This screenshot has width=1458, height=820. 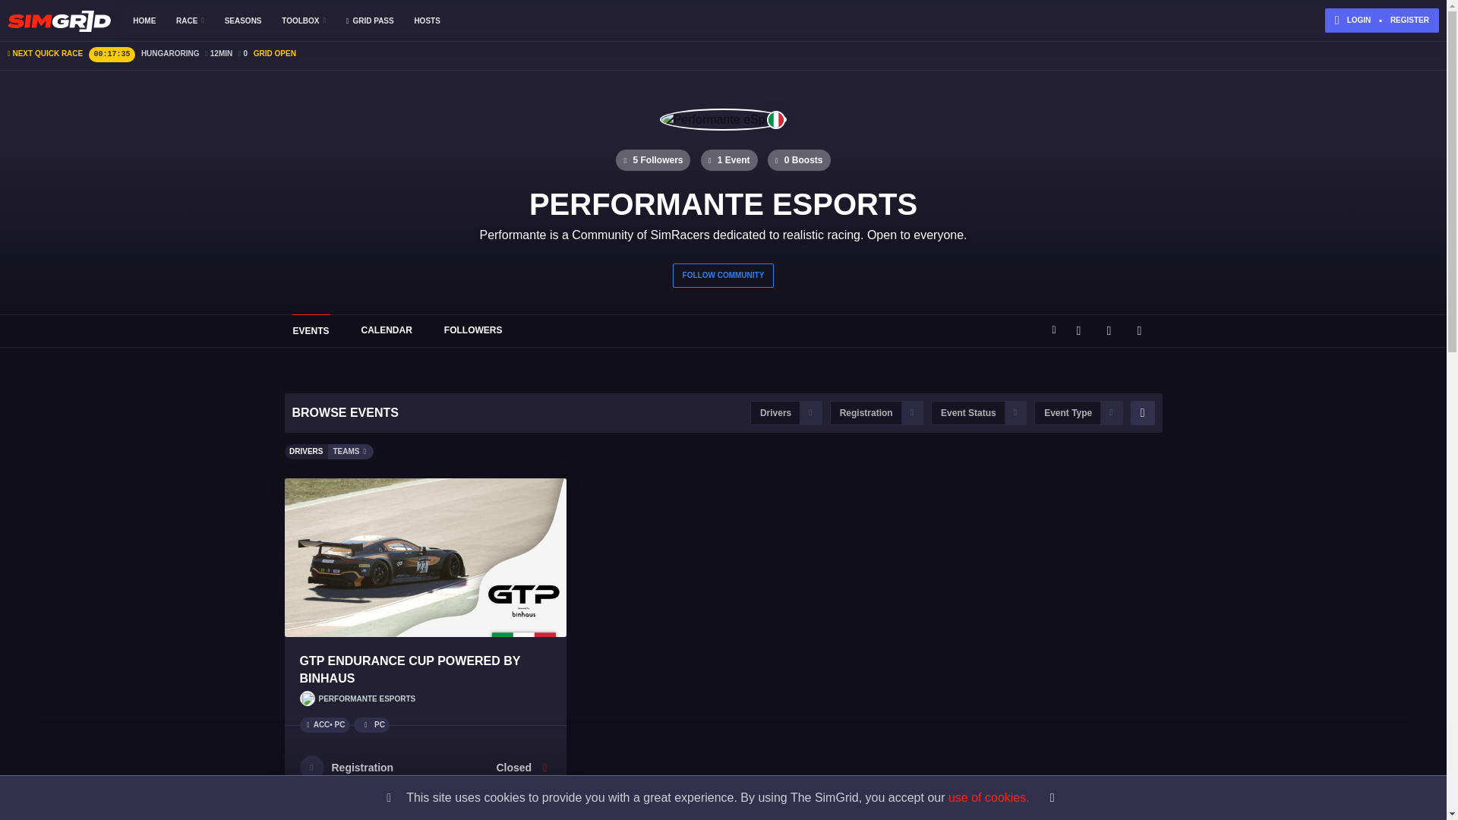 What do you see at coordinates (144, 20) in the screenshot?
I see `HOME` at bounding box center [144, 20].